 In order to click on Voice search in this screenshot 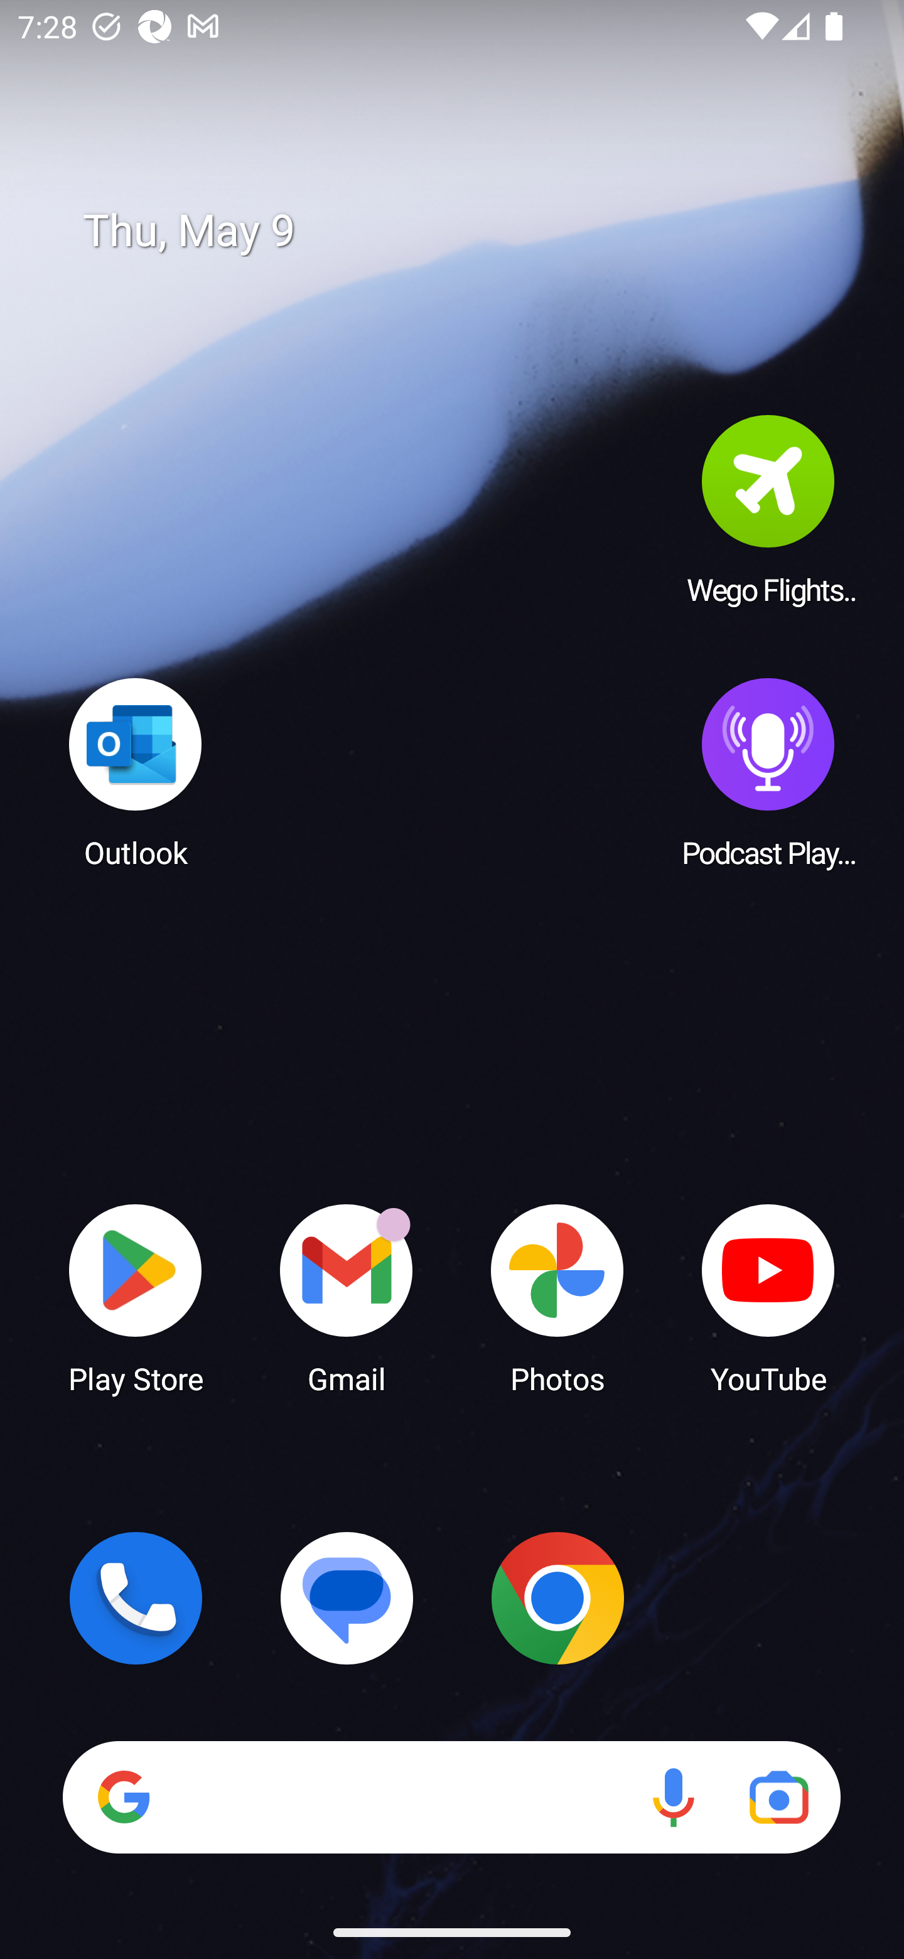, I will do `click(673, 1797)`.